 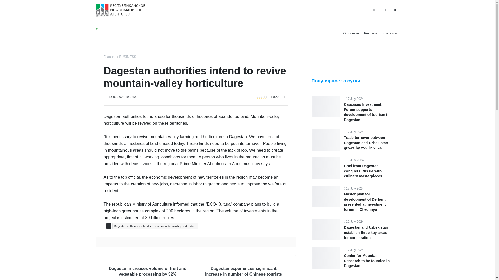 What do you see at coordinates (392, 25) in the screenshot?
I see `English` at bounding box center [392, 25].